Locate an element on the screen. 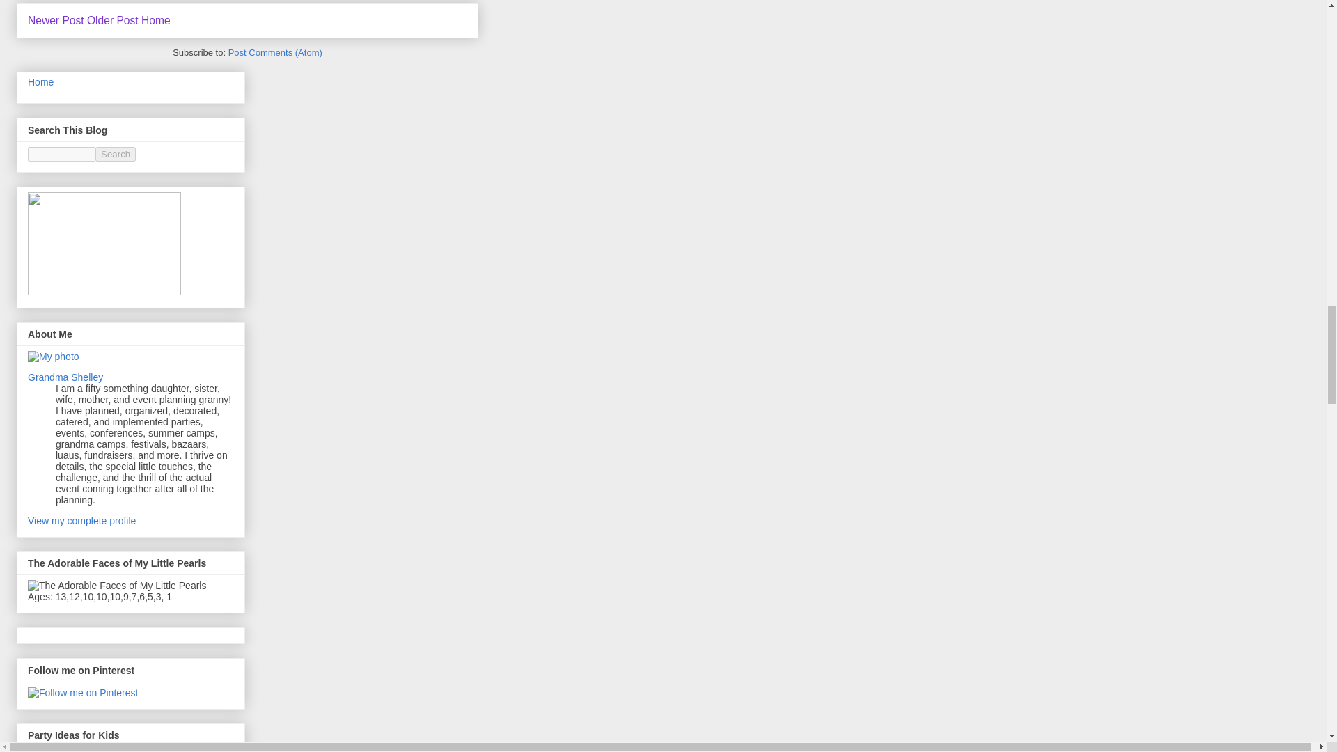 This screenshot has width=1337, height=752. search is located at coordinates (61, 154).